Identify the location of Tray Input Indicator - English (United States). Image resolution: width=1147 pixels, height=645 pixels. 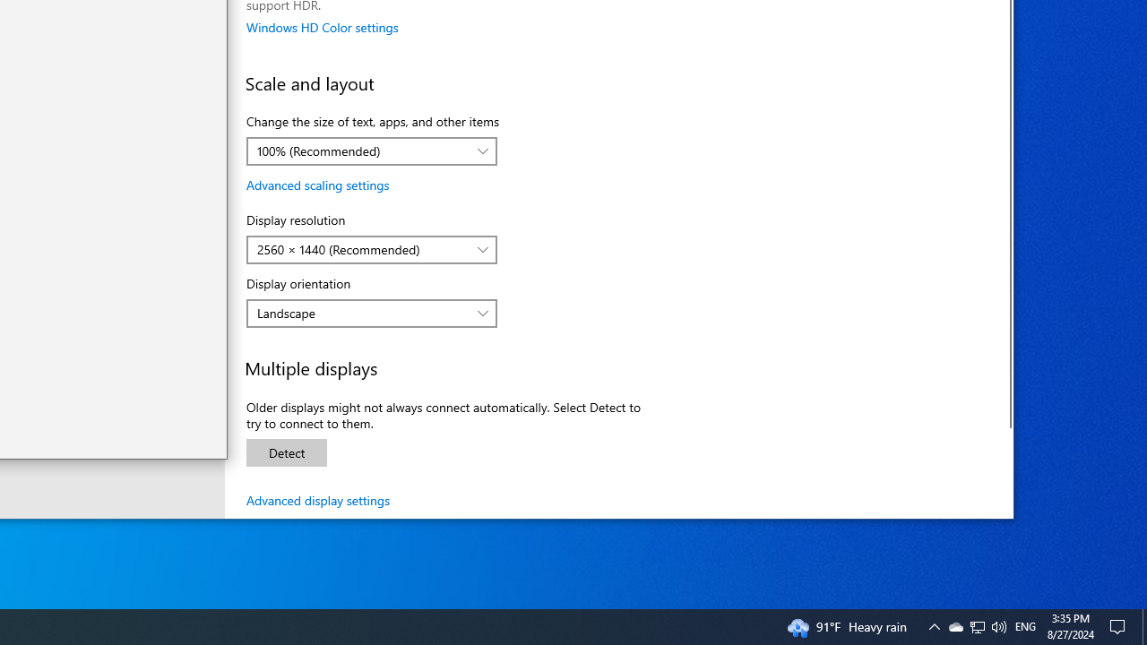
(1025, 627).